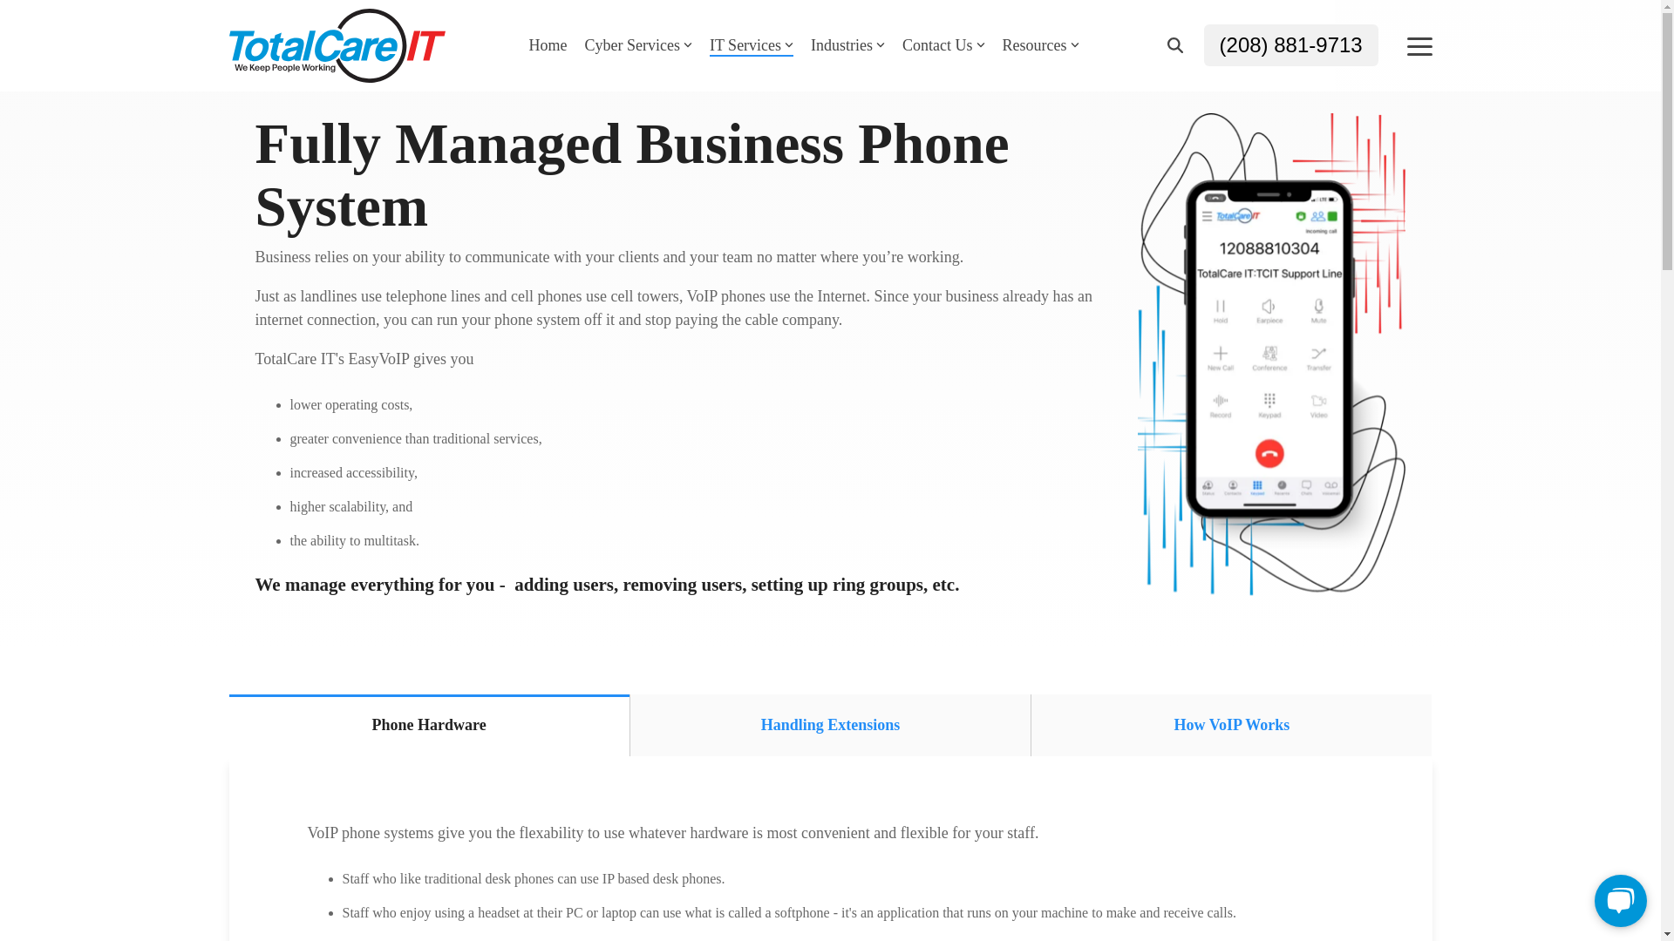 The height and width of the screenshot is (941, 1674). Describe the element at coordinates (1419, 45) in the screenshot. I see `Toggle Menu` at that location.